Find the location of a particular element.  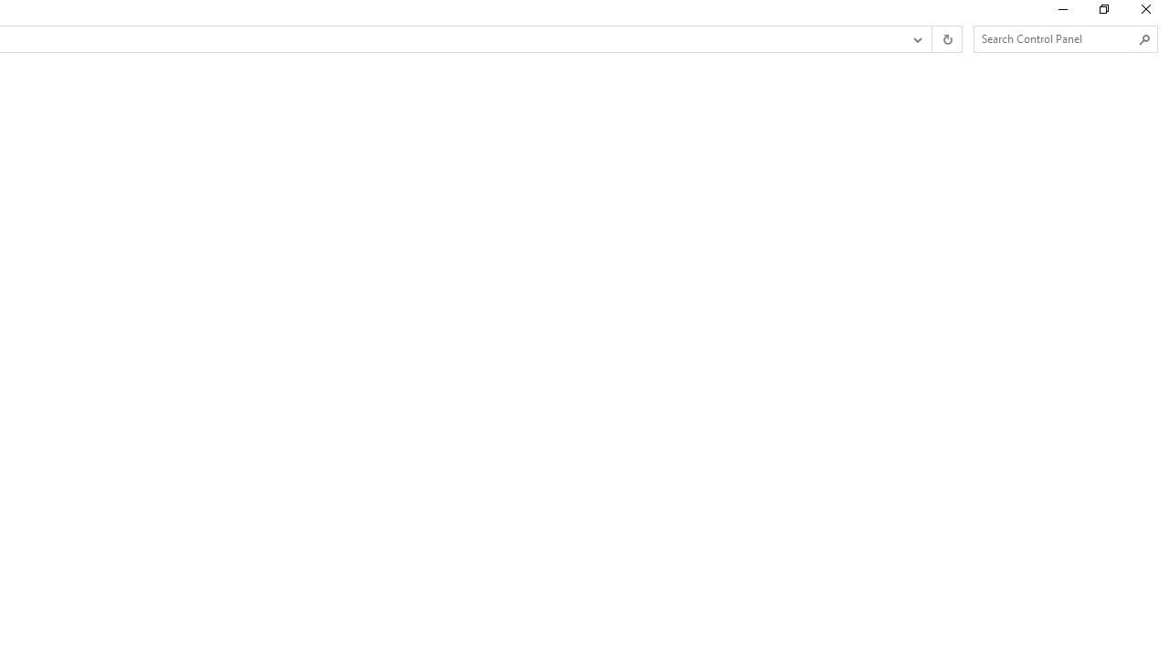

Search Box is located at coordinates (1056, 38).